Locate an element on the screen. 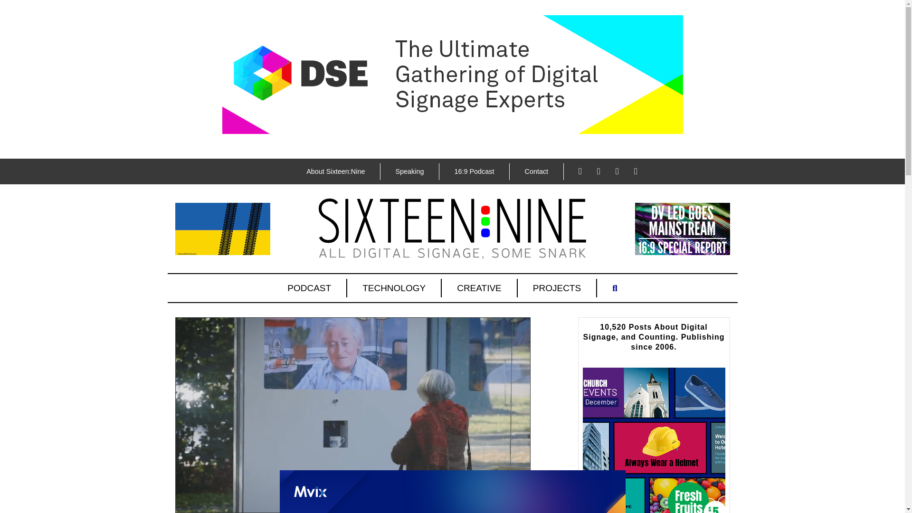 The width and height of the screenshot is (912, 513). Speaking is located at coordinates (409, 171).